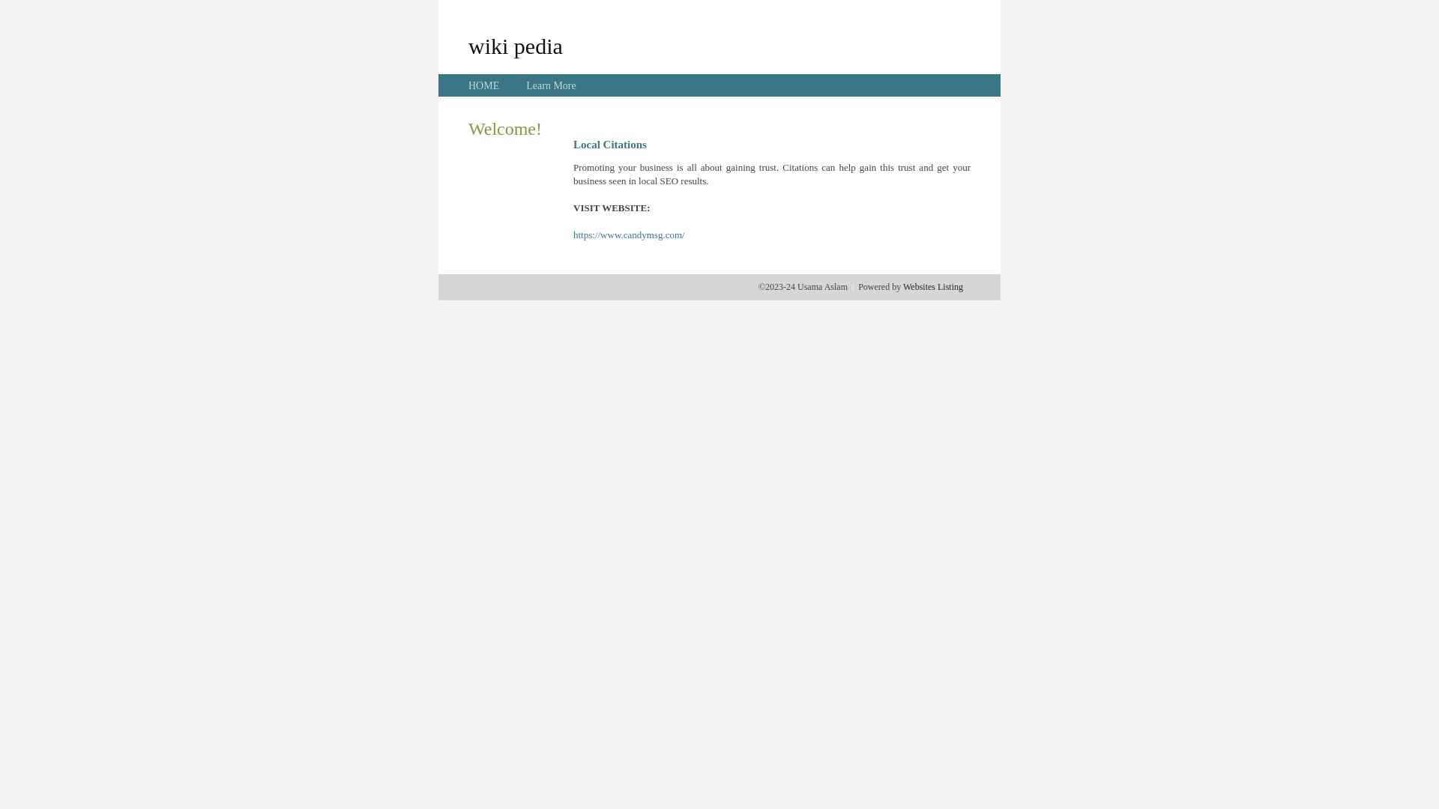  What do you see at coordinates (516, 46) in the screenshot?
I see `wiki pedia` at bounding box center [516, 46].